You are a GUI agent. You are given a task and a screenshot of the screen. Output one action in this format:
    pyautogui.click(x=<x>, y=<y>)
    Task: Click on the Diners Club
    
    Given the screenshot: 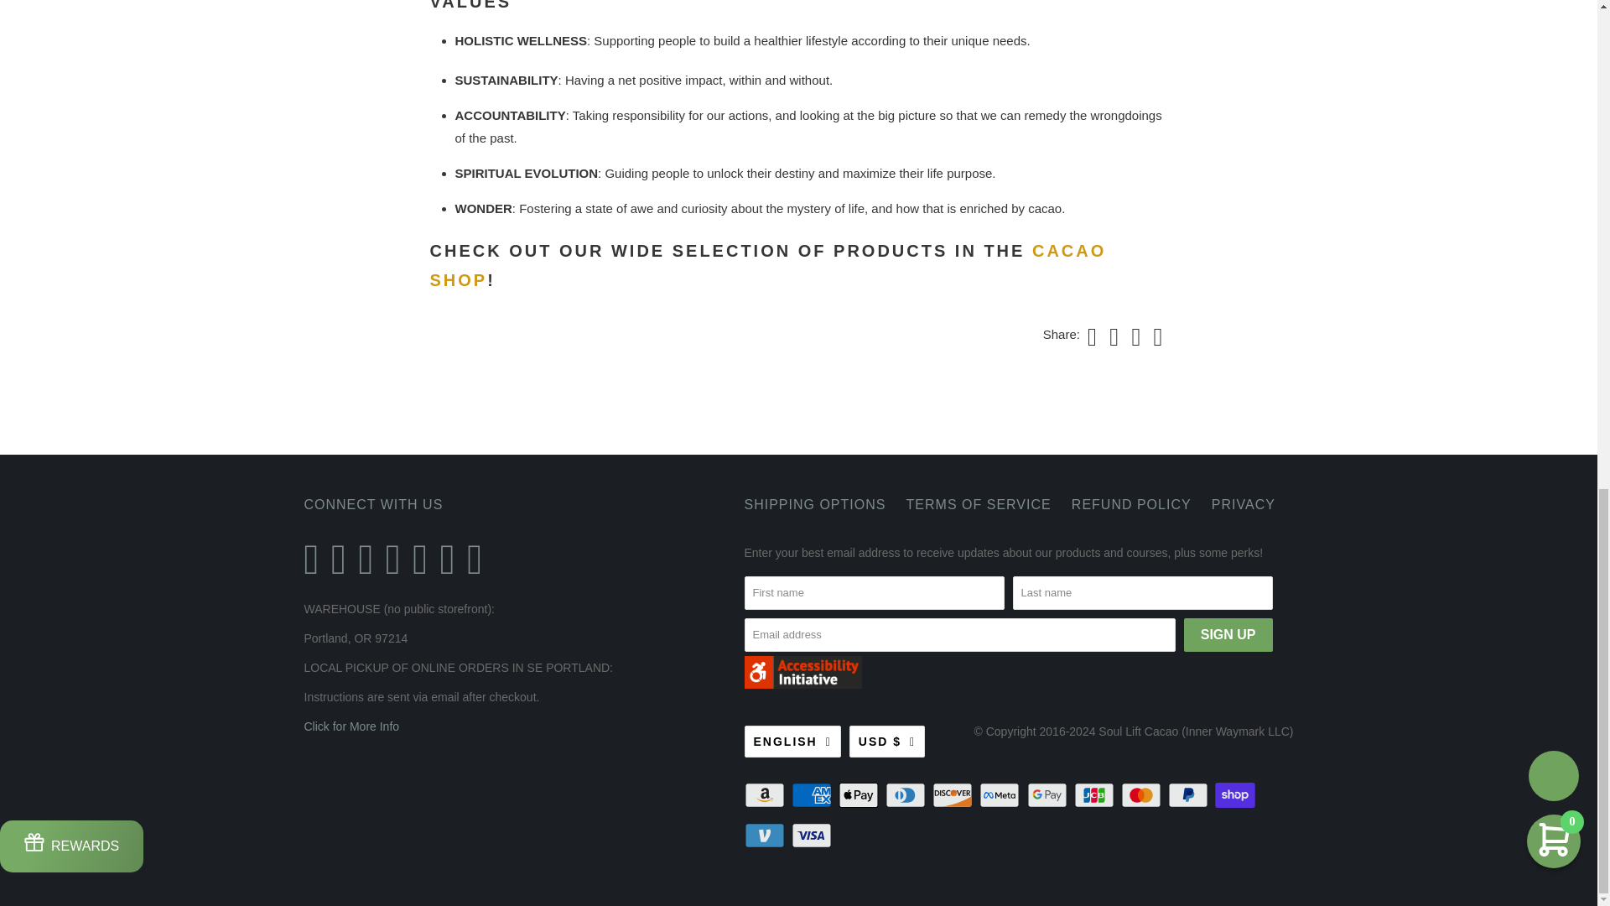 What is the action you would take?
    pyautogui.click(x=907, y=795)
    